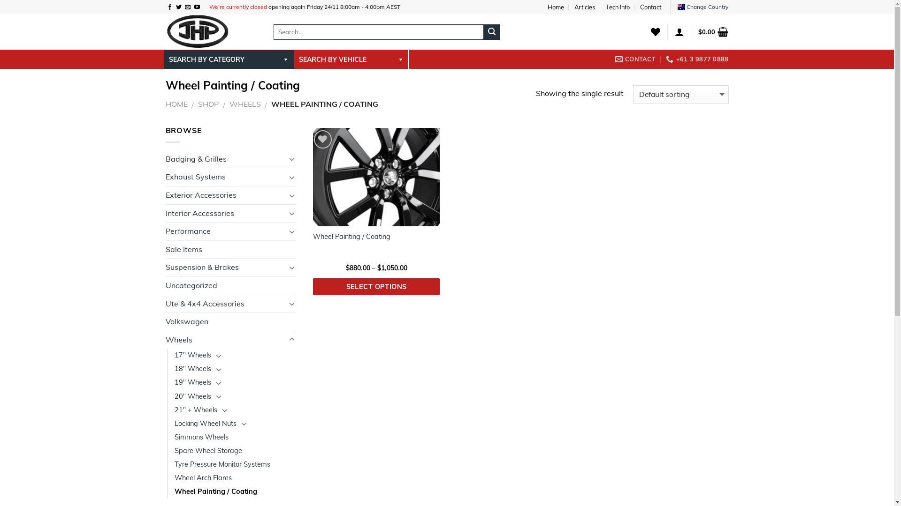 The image size is (901, 506). Describe the element at coordinates (208, 104) in the screenshot. I see `SHOP` at that location.